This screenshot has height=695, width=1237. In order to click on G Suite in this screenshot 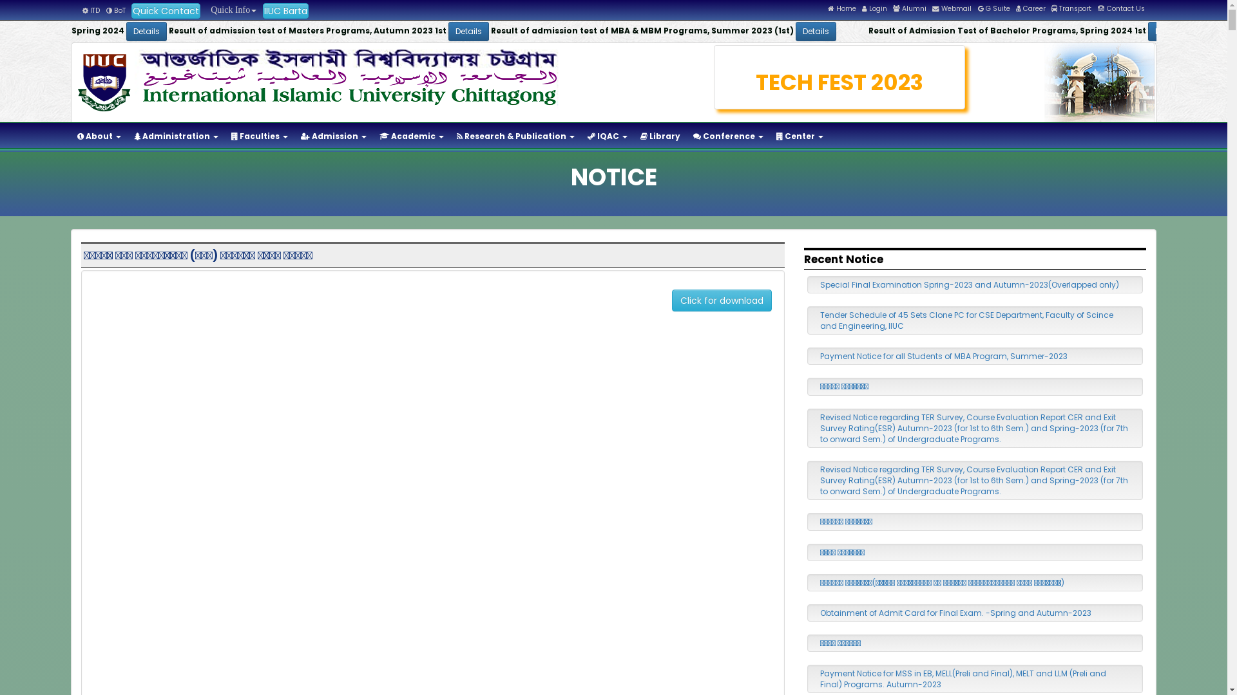, I will do `click(994, 9)`.